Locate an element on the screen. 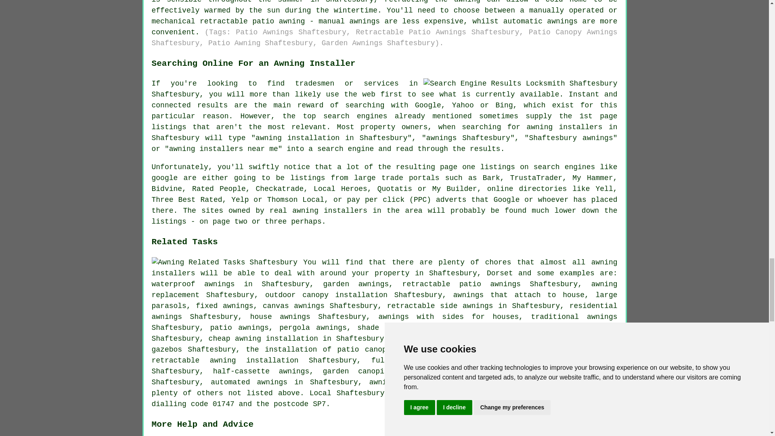 The width and height of the screenshot is (775, 436). awning installation is located at coordinates (450, 371).